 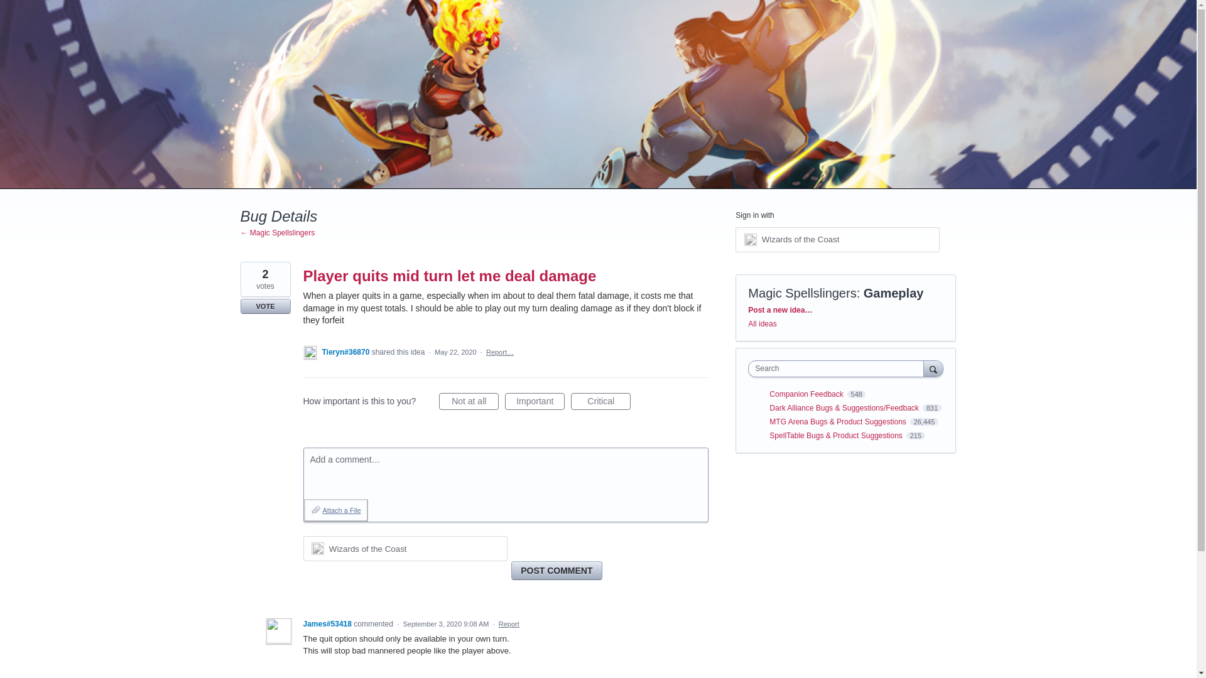 I want to click on Important, so click(x=535, y=402).